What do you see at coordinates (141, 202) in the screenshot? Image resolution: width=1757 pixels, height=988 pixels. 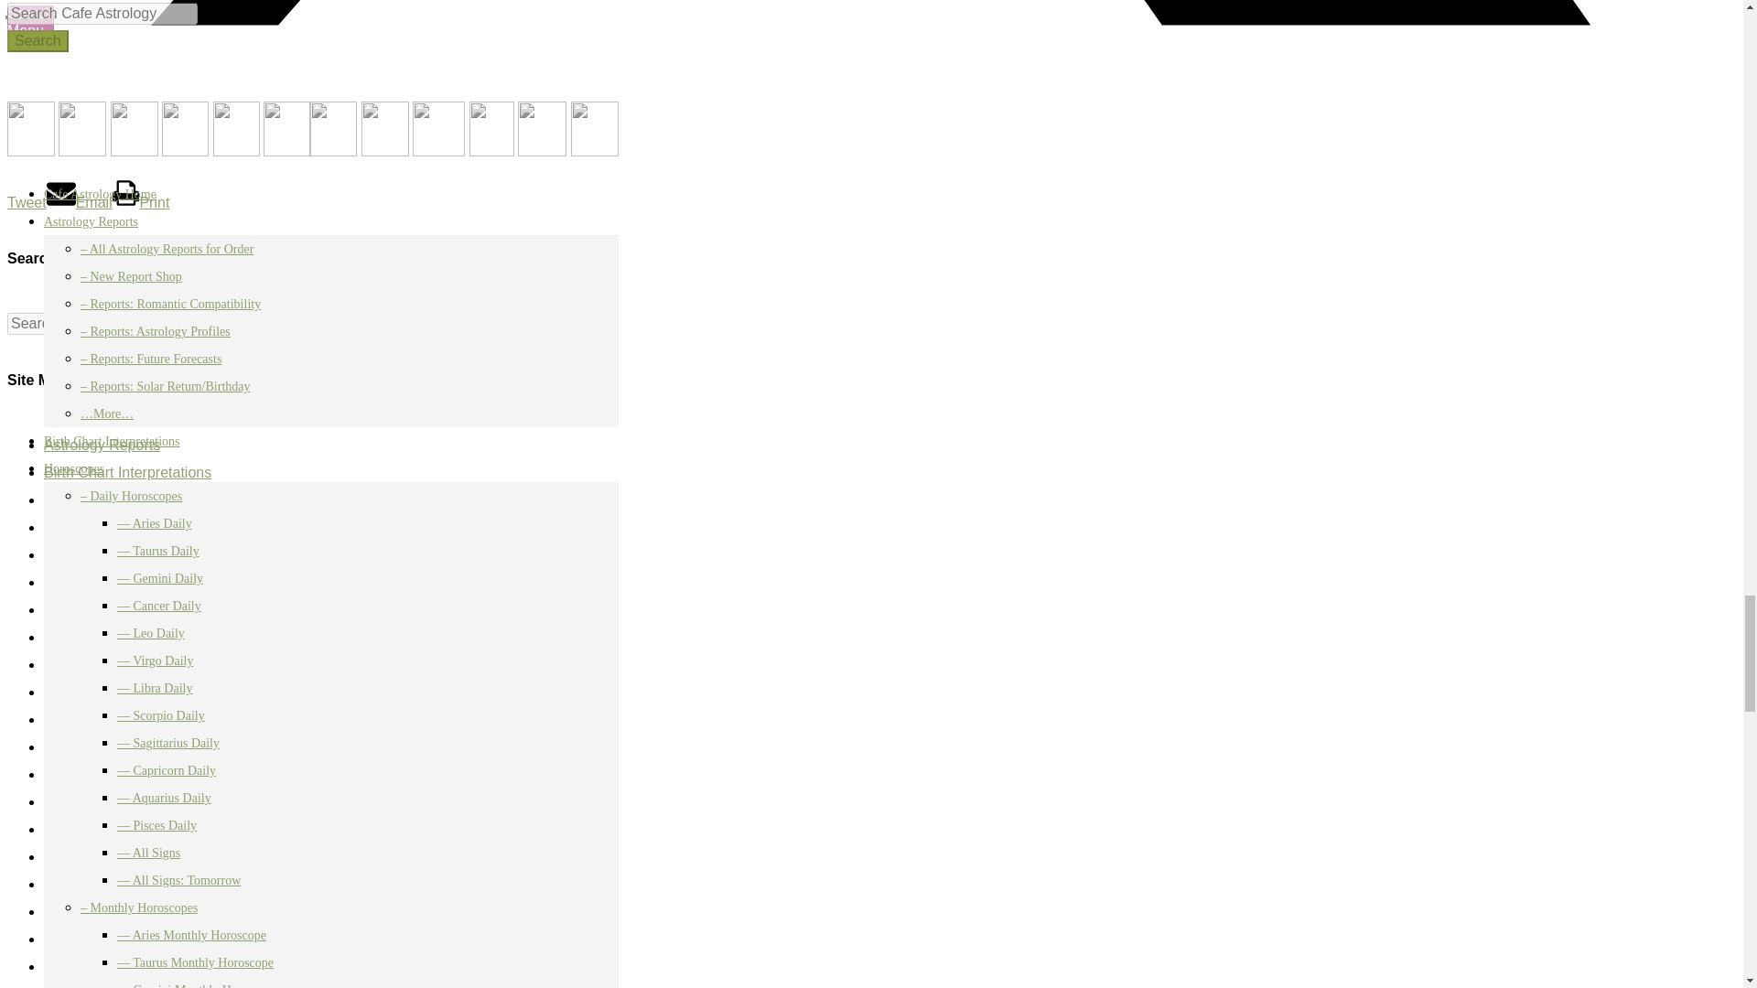 I see `Print this Page` at bounding box center [141, 202].